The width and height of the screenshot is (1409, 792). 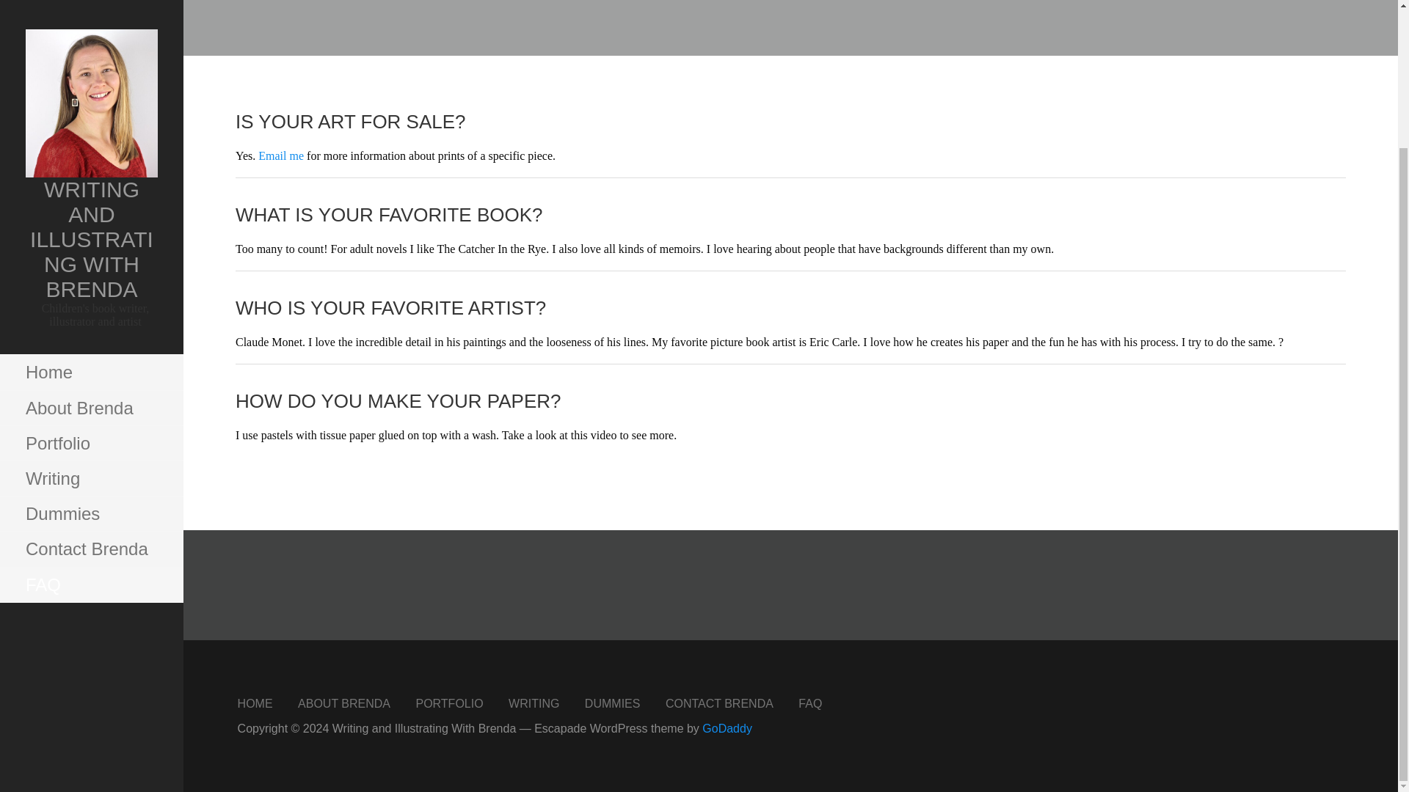 I want to click on Home, so click(x=91, y=201).